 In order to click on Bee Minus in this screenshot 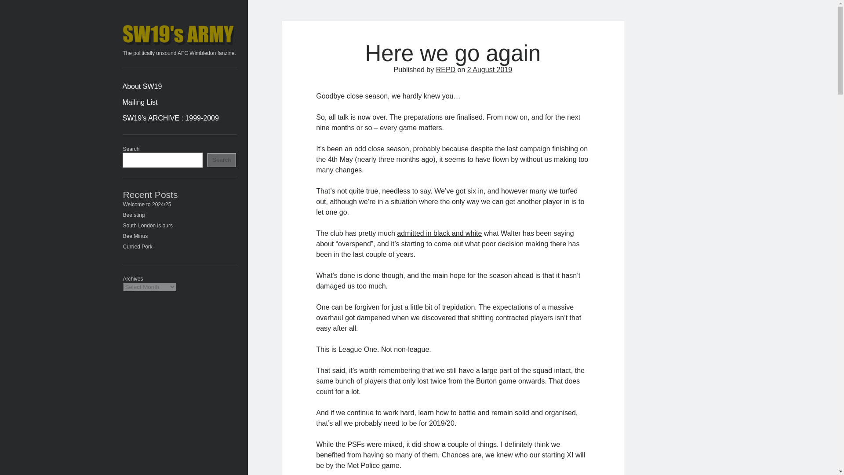, I will do `click(135, 236)`.